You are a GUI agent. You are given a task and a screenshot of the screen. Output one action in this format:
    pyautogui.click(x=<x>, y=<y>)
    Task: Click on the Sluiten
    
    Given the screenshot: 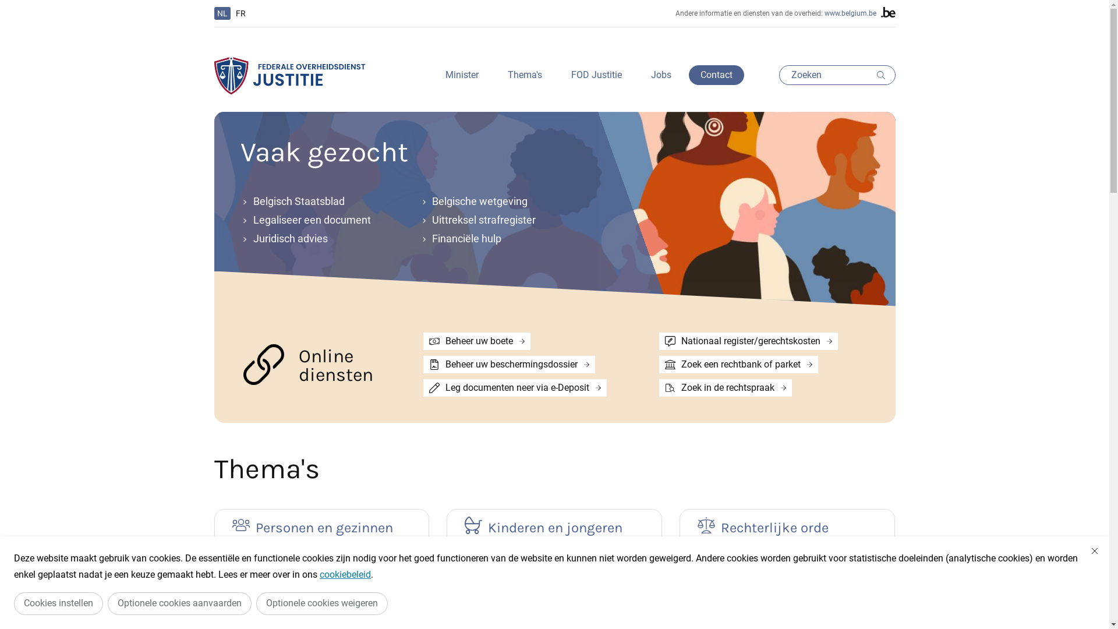 What is the action you would take?
    pyautogui.click(x=1095, y=551)
    